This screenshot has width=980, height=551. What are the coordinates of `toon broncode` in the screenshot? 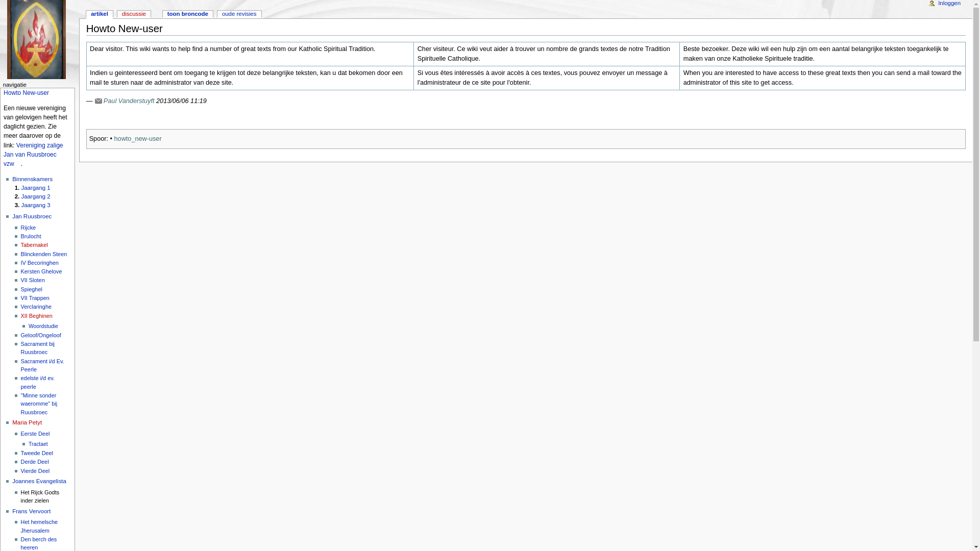 It's located at (188, 14).